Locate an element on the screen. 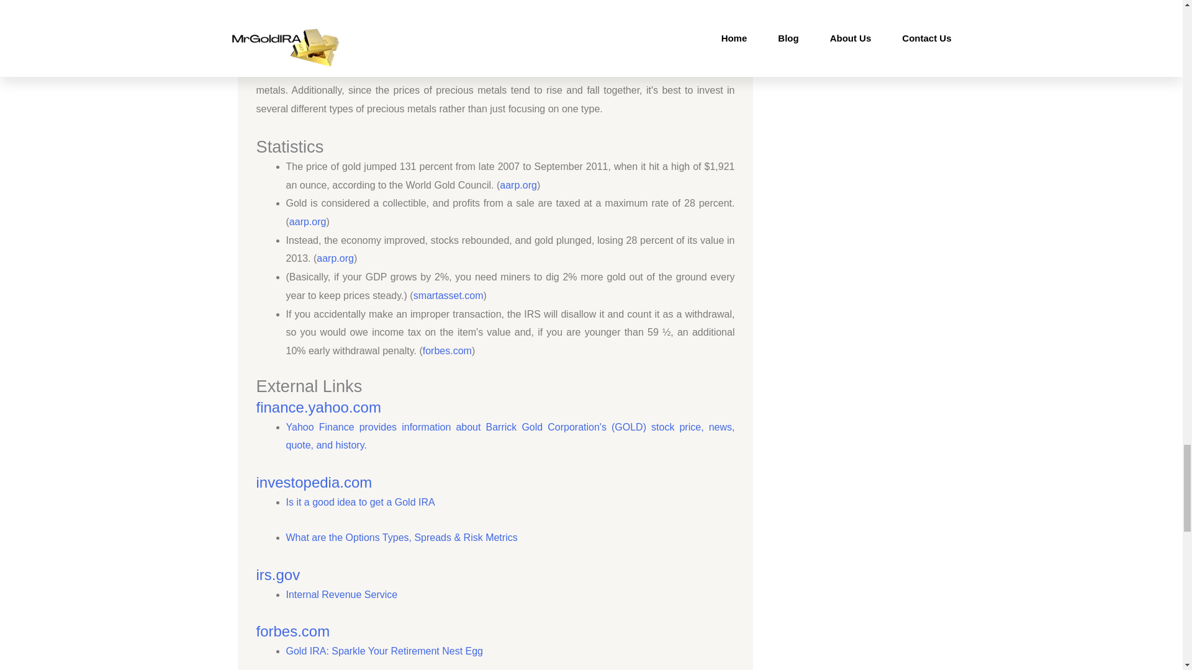  finance.yahoo.com is located at coordinates (318, 407).